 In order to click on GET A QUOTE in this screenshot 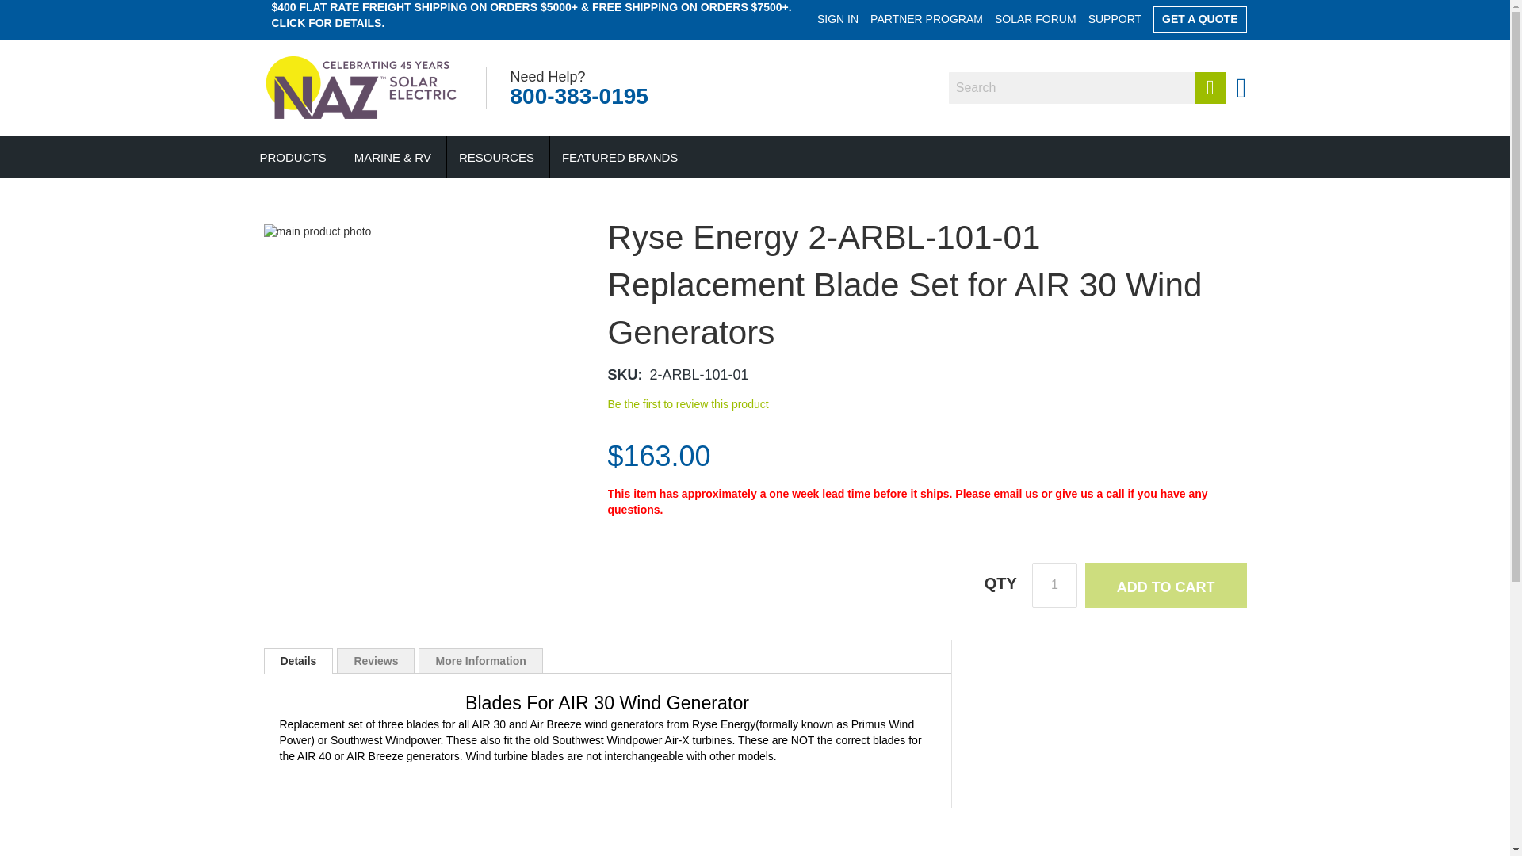, I will do `click(1200, 19)`.